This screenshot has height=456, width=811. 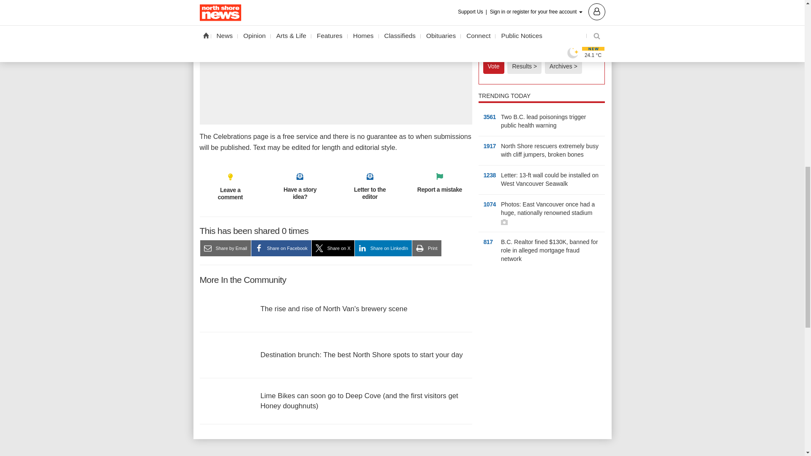 What do you see at coordinates (504, 222) in the screenshot?
I see `Has a gallery` at bounding box center [504, 222].